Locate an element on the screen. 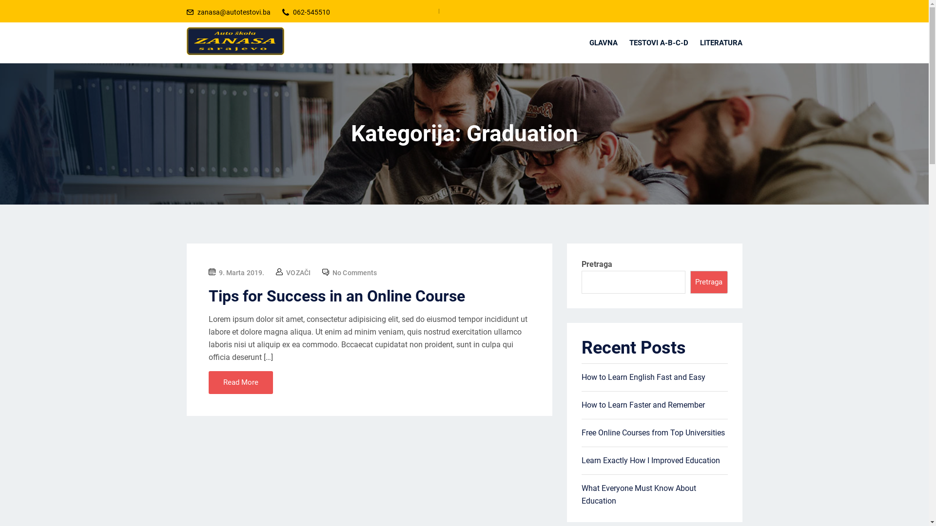 The width and height of the screenshot is (936, 526). 9. Marta 2019. is located at coordinates (242, 273).